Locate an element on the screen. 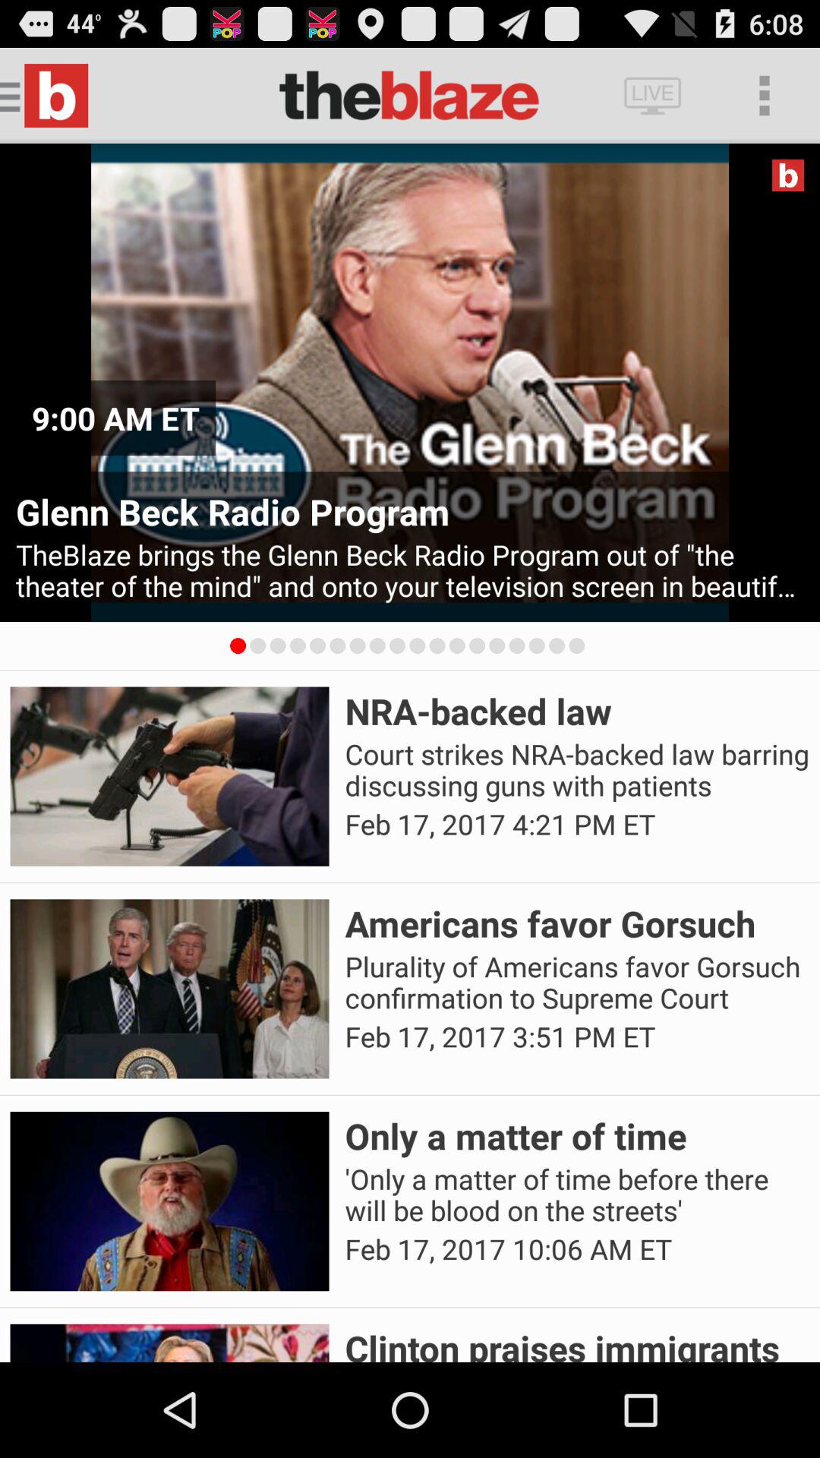 Image resolution: width=820 pixels, height=1458 pixels. launch item below nra-backed law icon is located at coordinates (577, 770).